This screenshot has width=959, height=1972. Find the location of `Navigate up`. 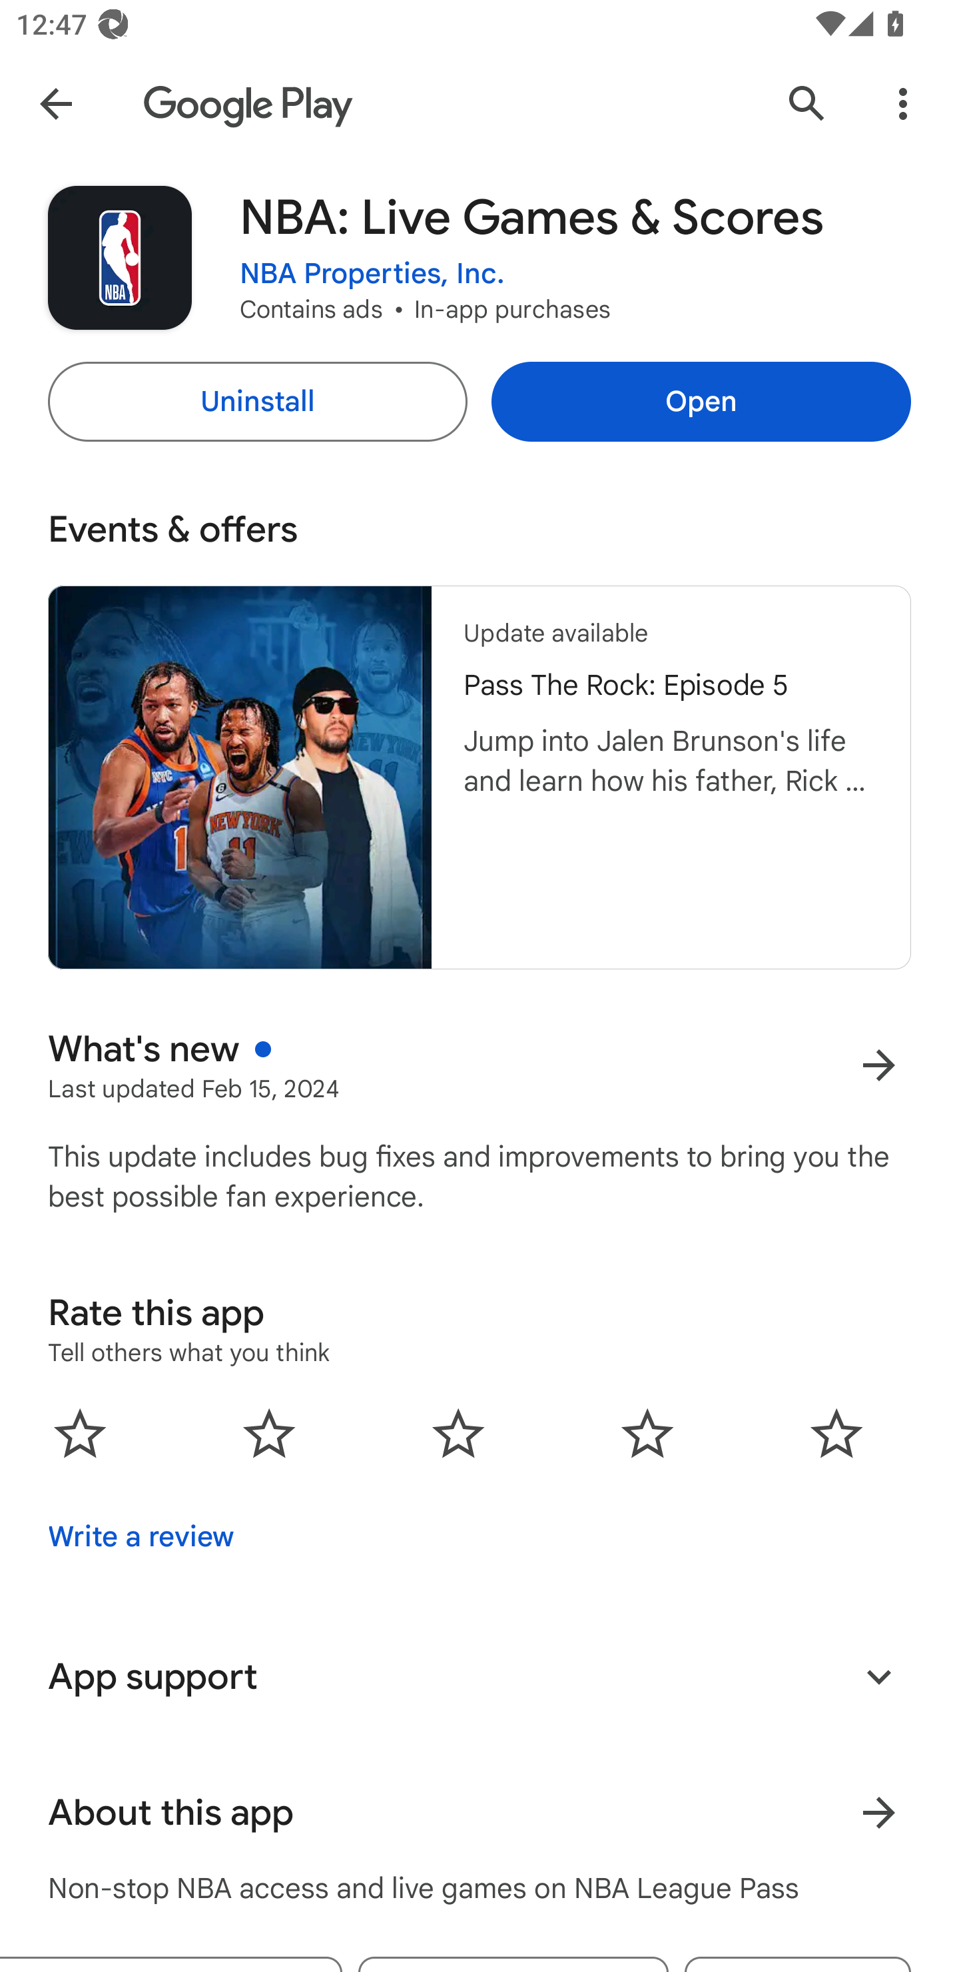

Navigate up is located at coordinates (55, 103).